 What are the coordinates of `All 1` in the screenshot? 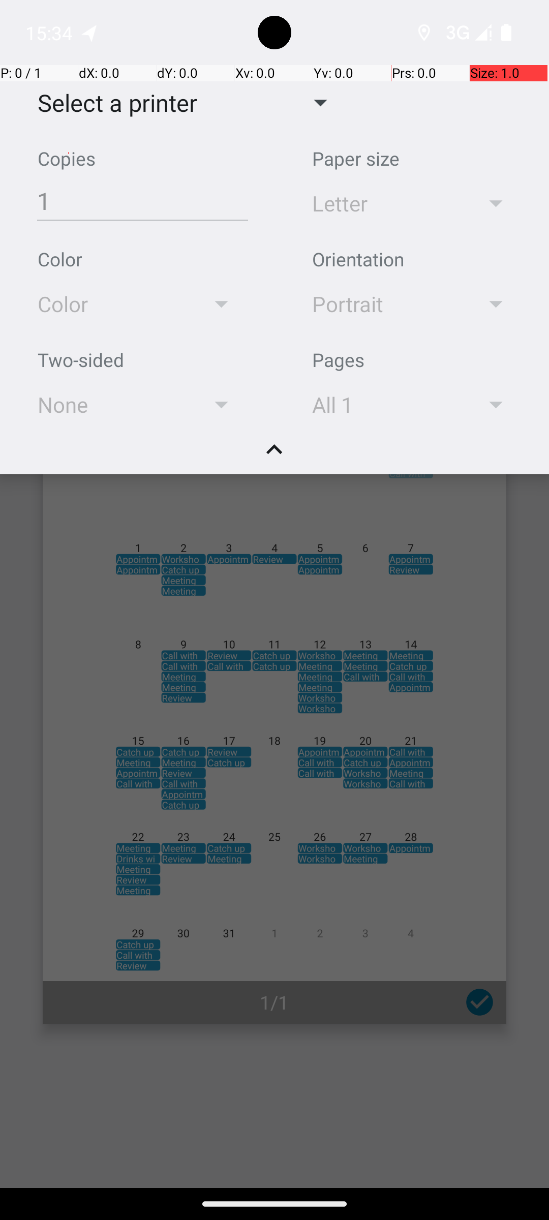 It's located at (382, 405).